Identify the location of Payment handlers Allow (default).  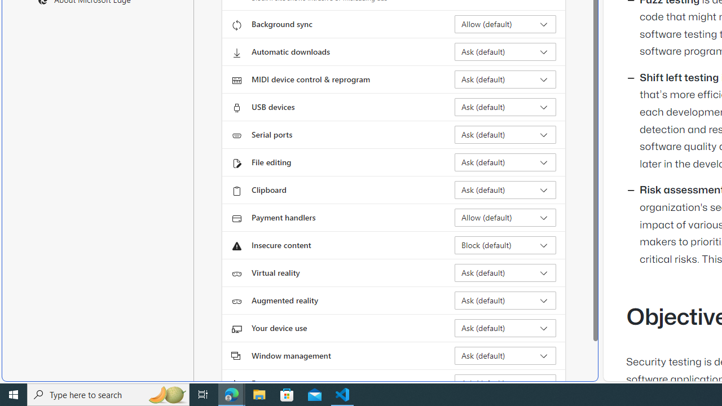
(505, 218).